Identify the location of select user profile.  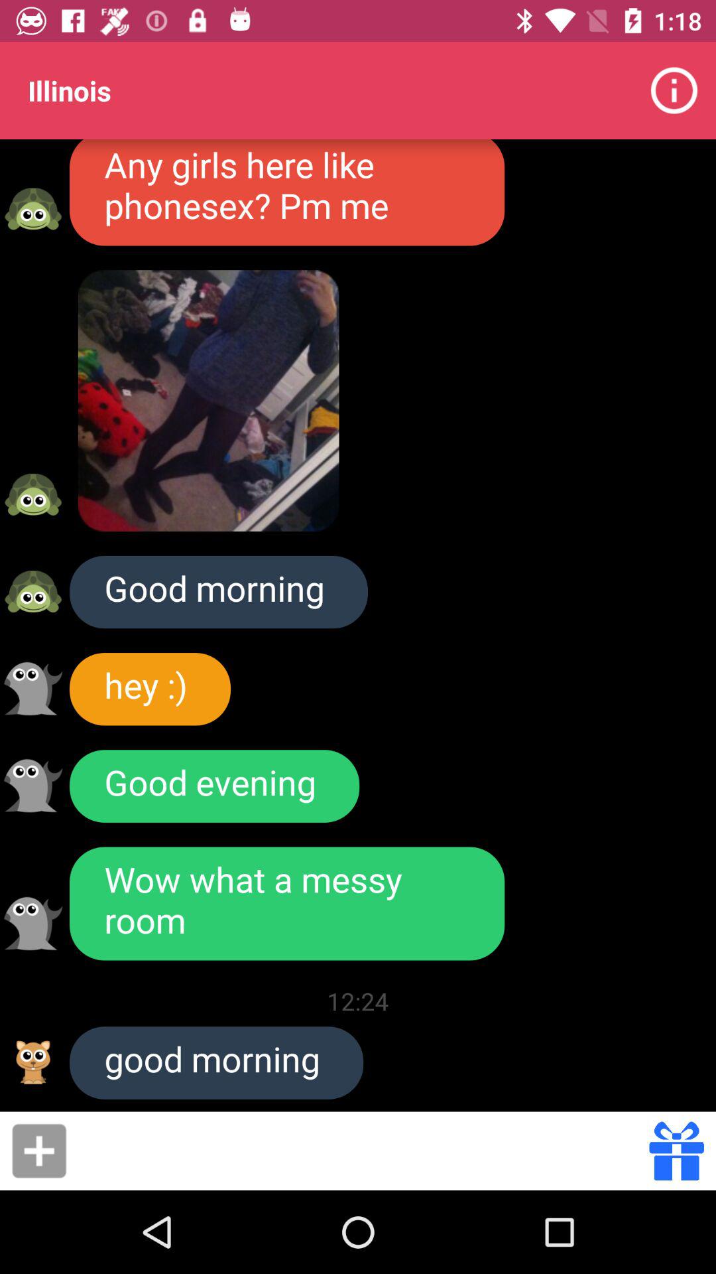
(33, 689).